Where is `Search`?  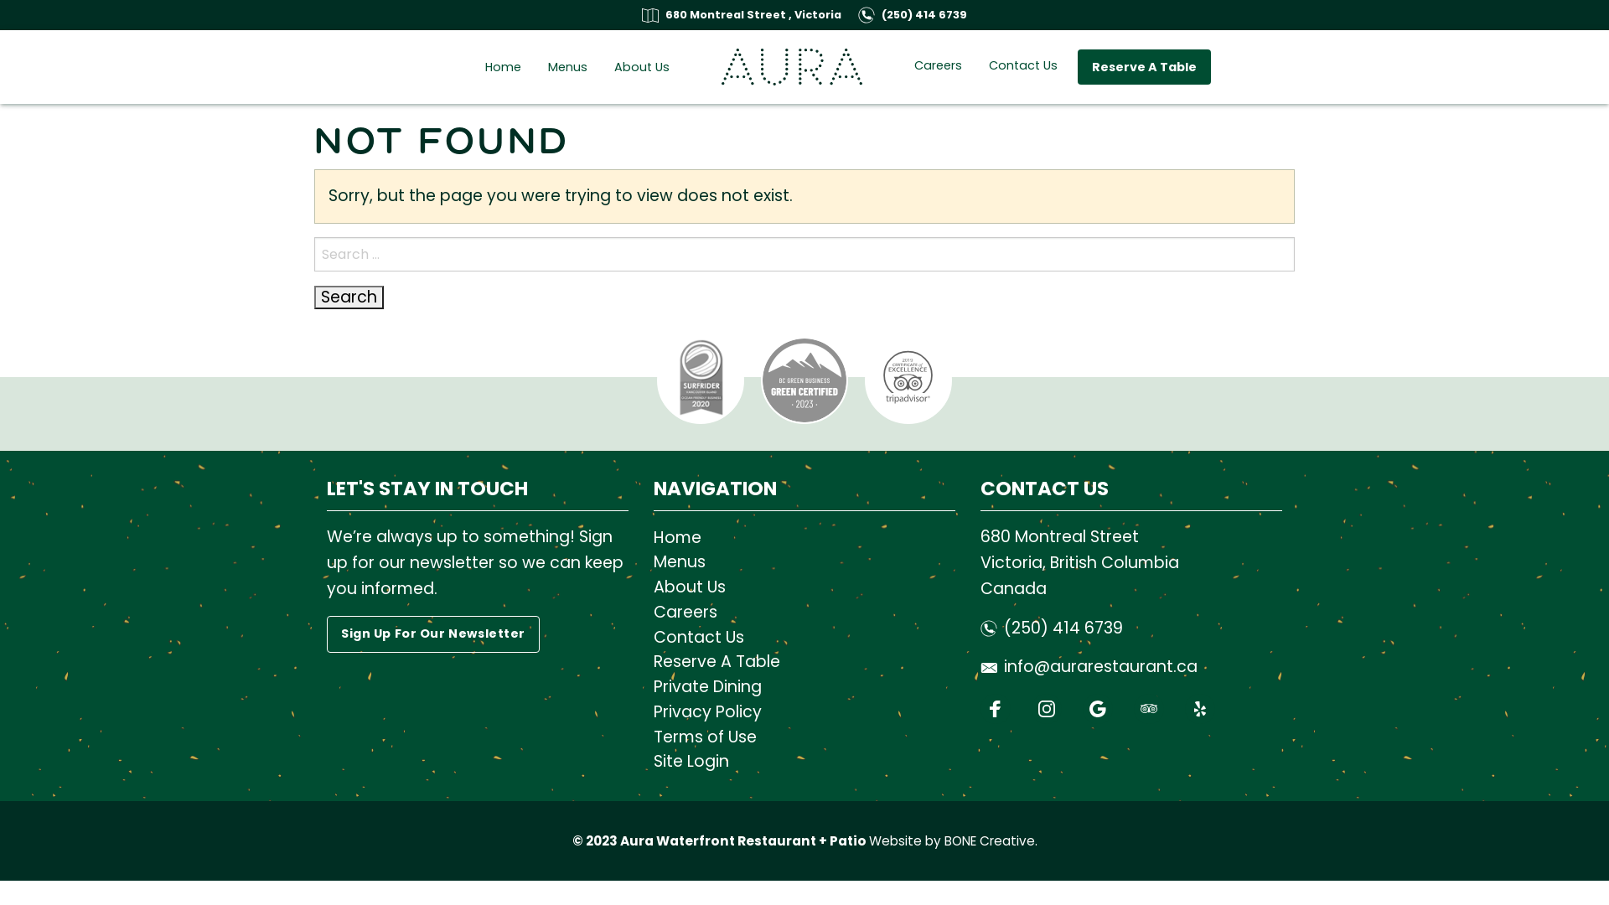 Search is located at coordinates (349, 297).